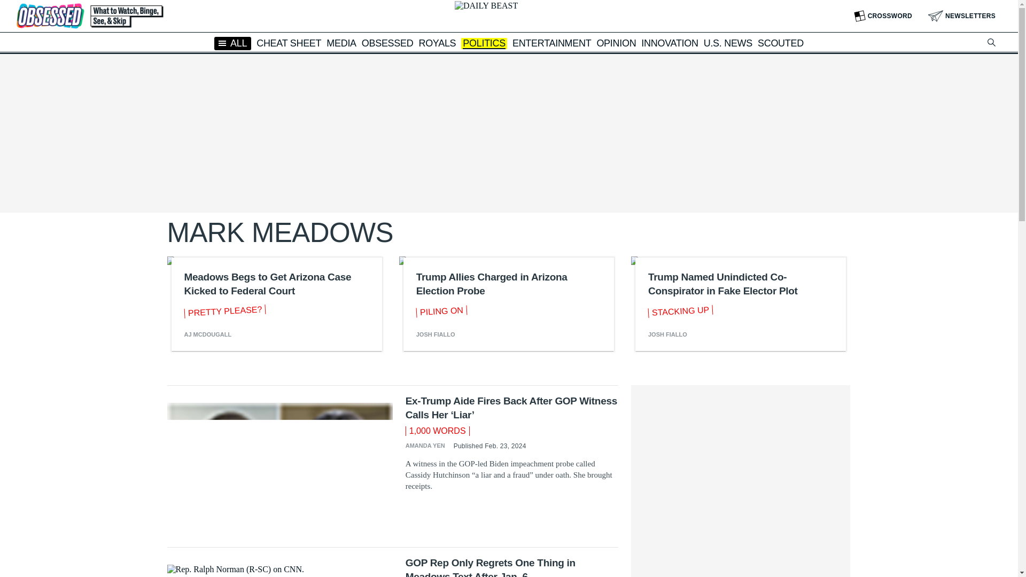  I want to click on MEDIA, so click(341, 43).